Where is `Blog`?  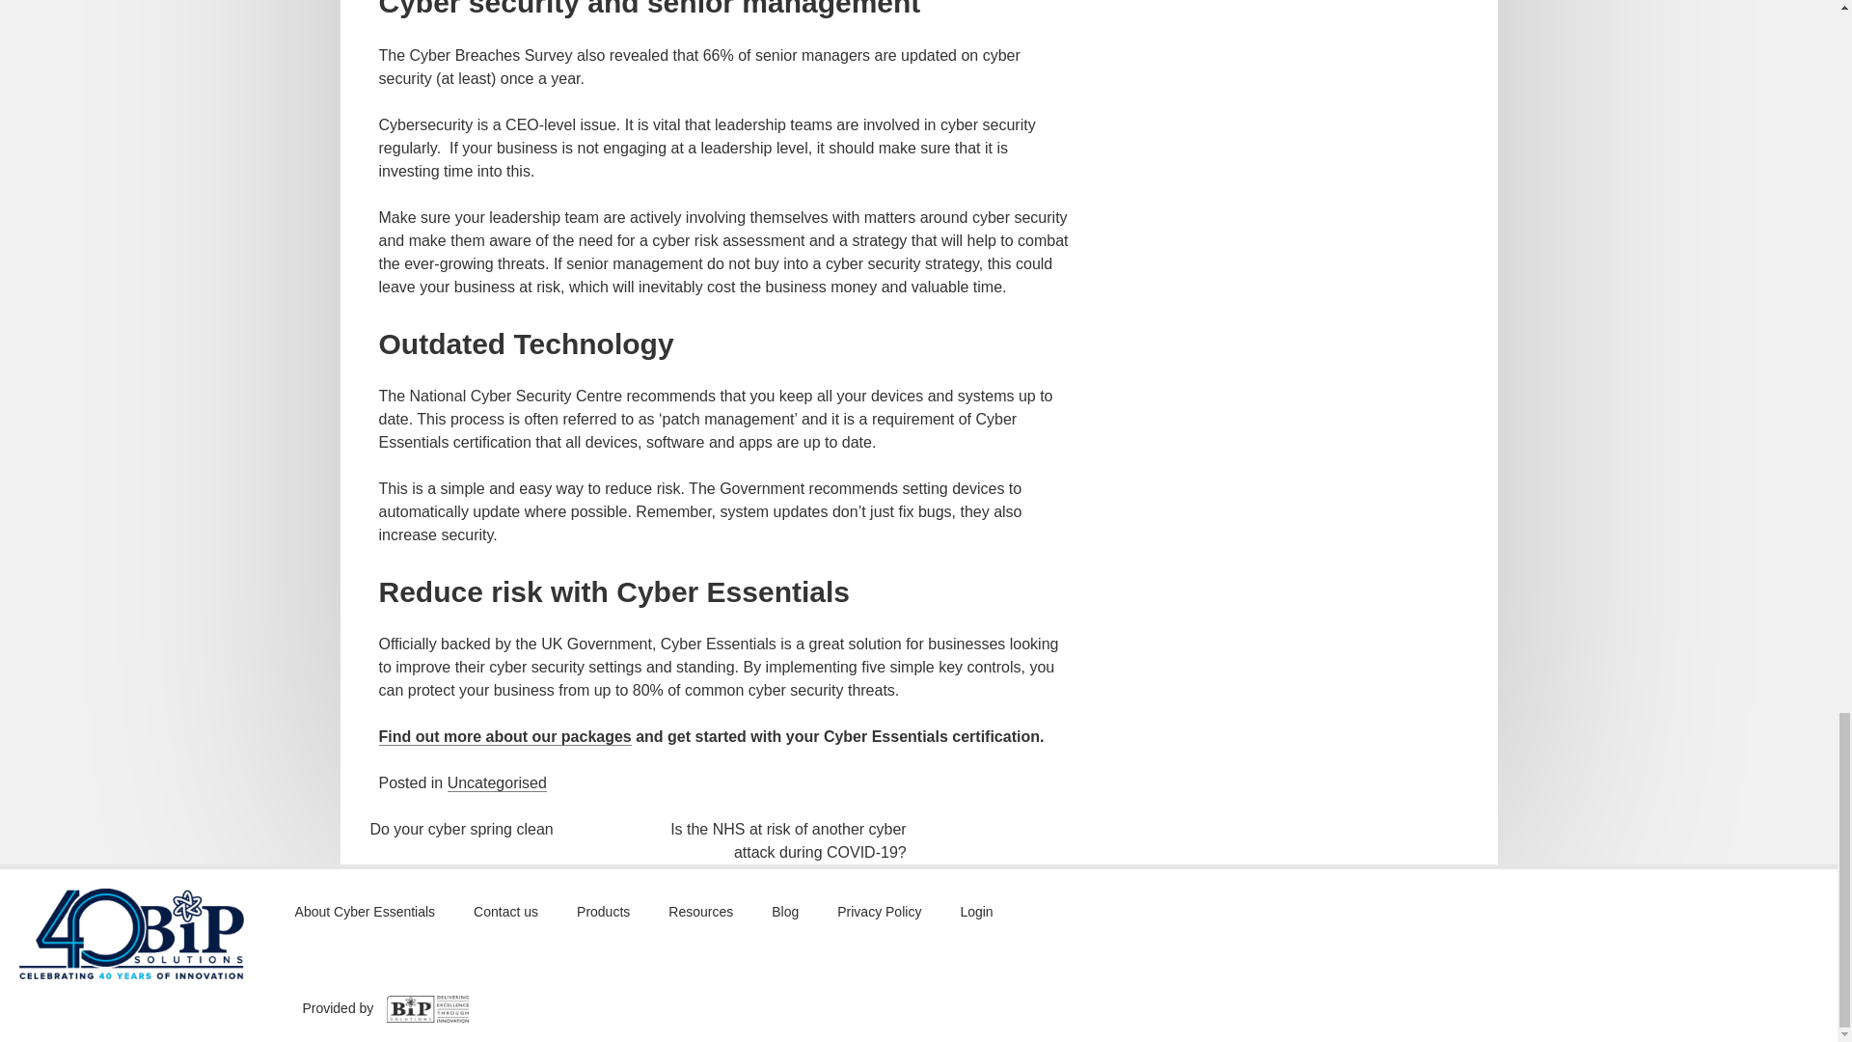
Blog is located at coordinates (785, 911).